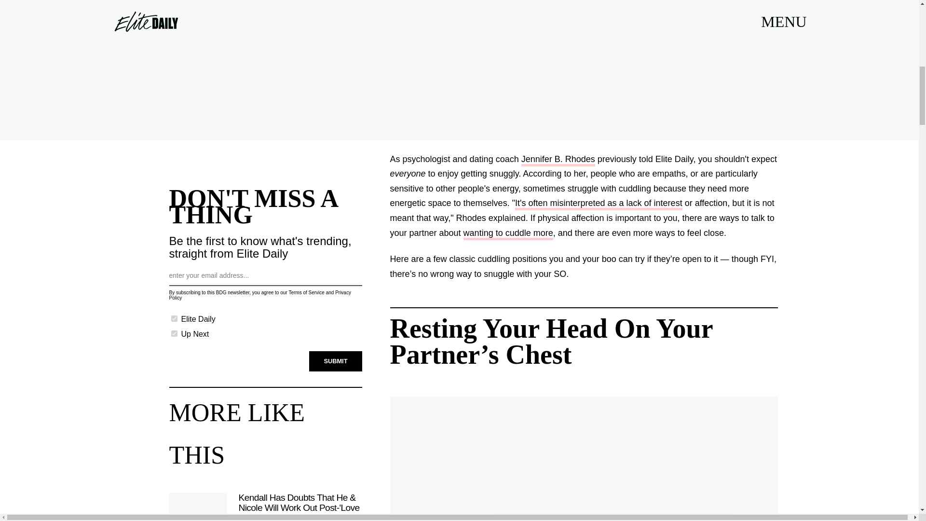  I want to click on Privacy Policy, so click(259, 295).